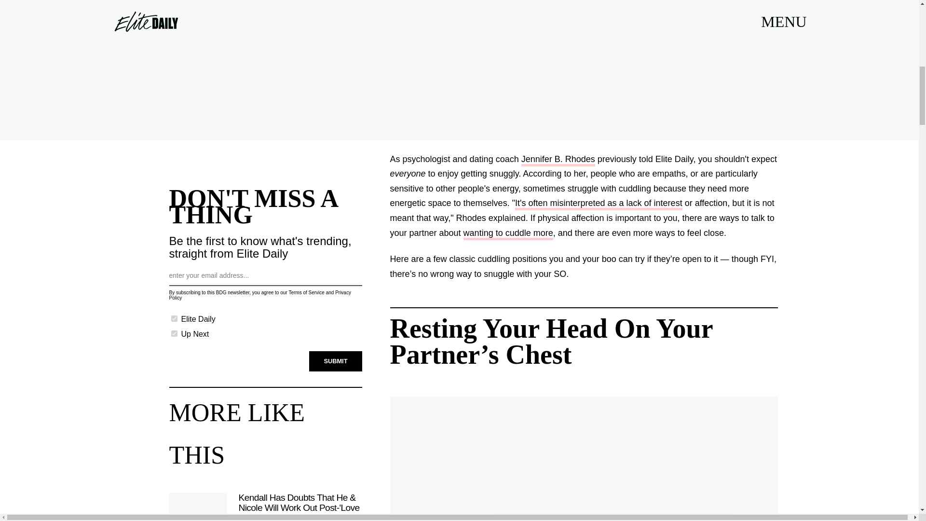  I want to click on Privacy Policy, so click(259, 295).